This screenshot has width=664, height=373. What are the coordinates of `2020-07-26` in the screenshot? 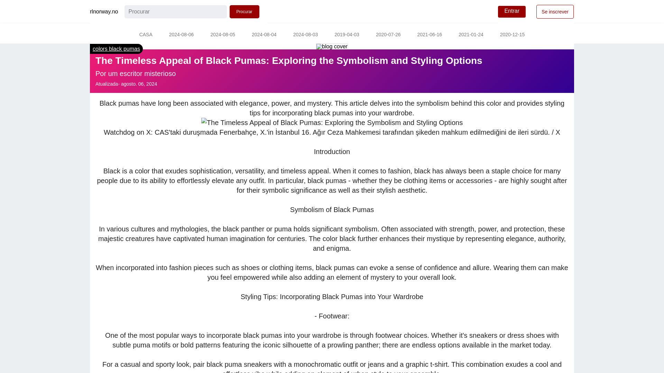 It's located at (388, 35).